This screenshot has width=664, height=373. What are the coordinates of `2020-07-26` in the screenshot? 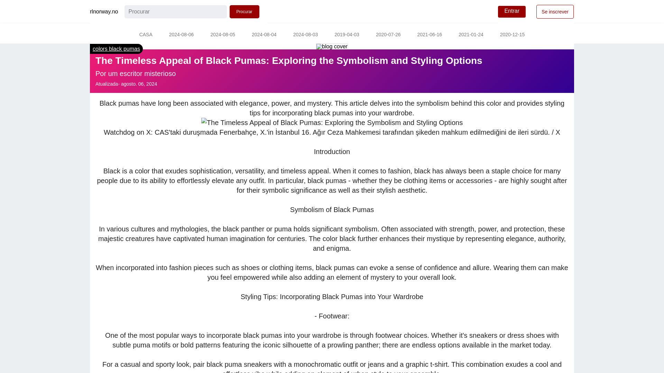 It's located at (388, 35).